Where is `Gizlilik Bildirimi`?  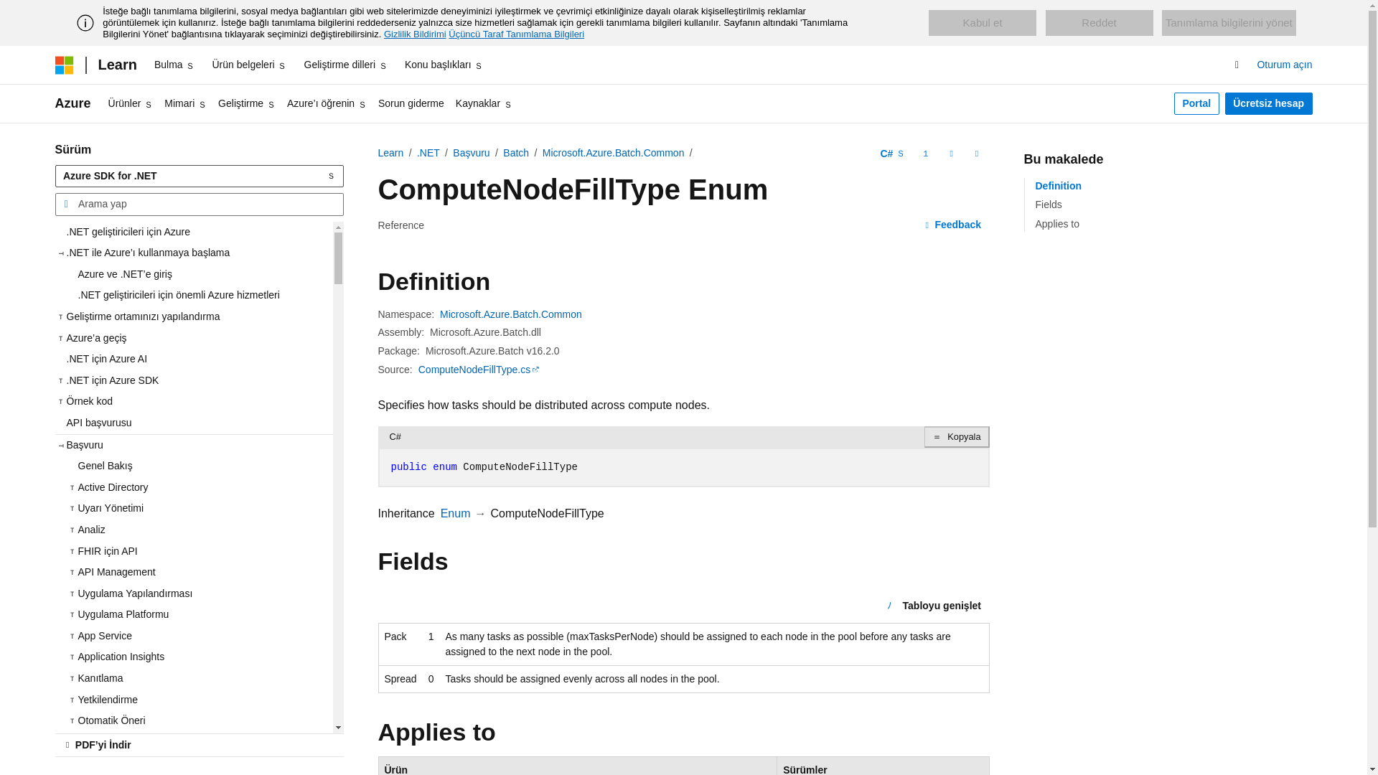
Gizlilik Bildirimi is located at coordinates (415, 34).